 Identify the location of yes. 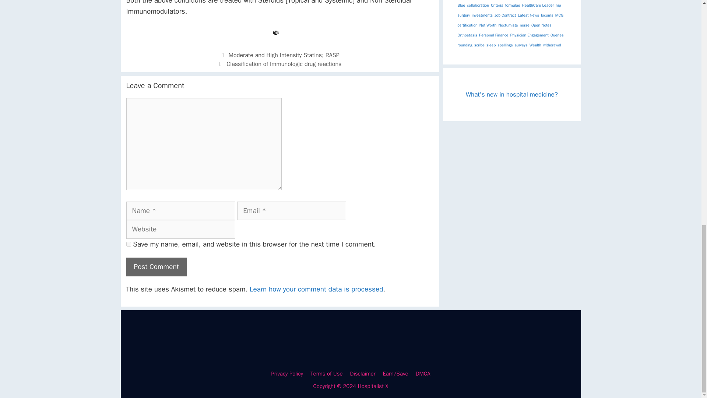
(128, 244).